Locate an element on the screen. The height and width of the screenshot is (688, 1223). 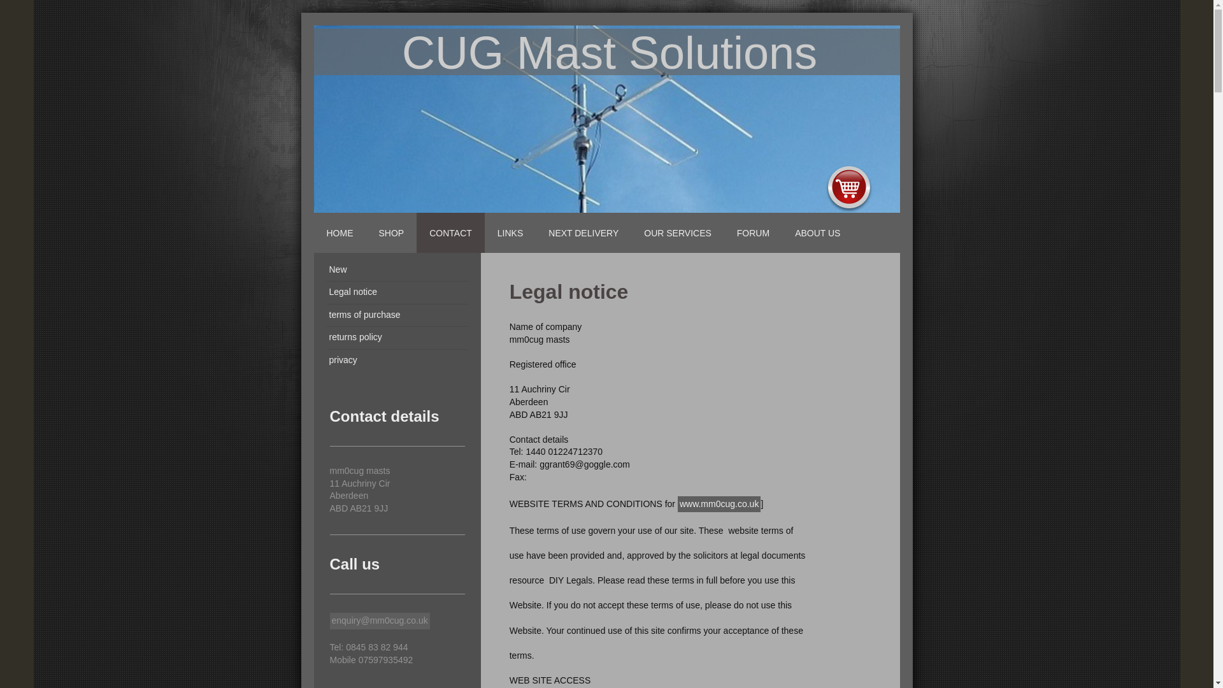
www.mm0cug.co.uk is located at coordinates (719, 504).